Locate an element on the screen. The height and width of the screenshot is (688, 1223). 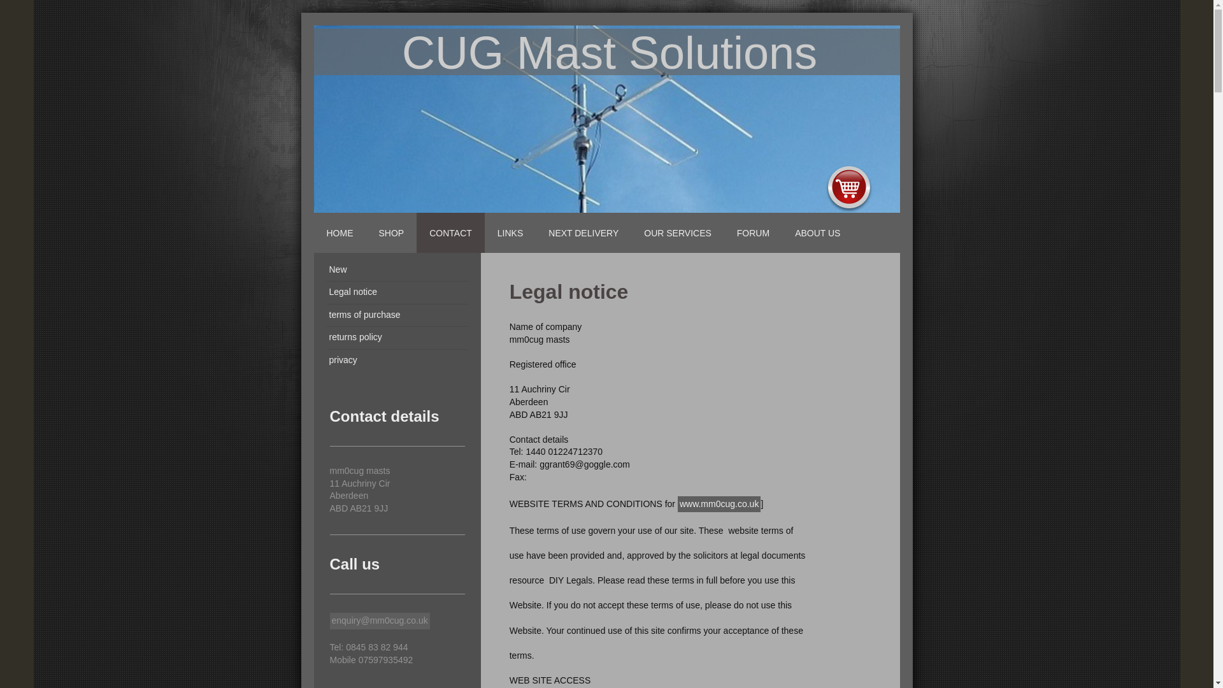
www.mm0cug.co.uk is located at coordinates (719, 504).